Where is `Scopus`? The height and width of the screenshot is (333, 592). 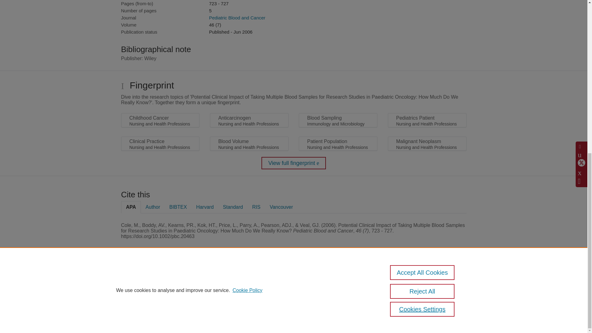 Scopus is located at coordinates (160, 279).